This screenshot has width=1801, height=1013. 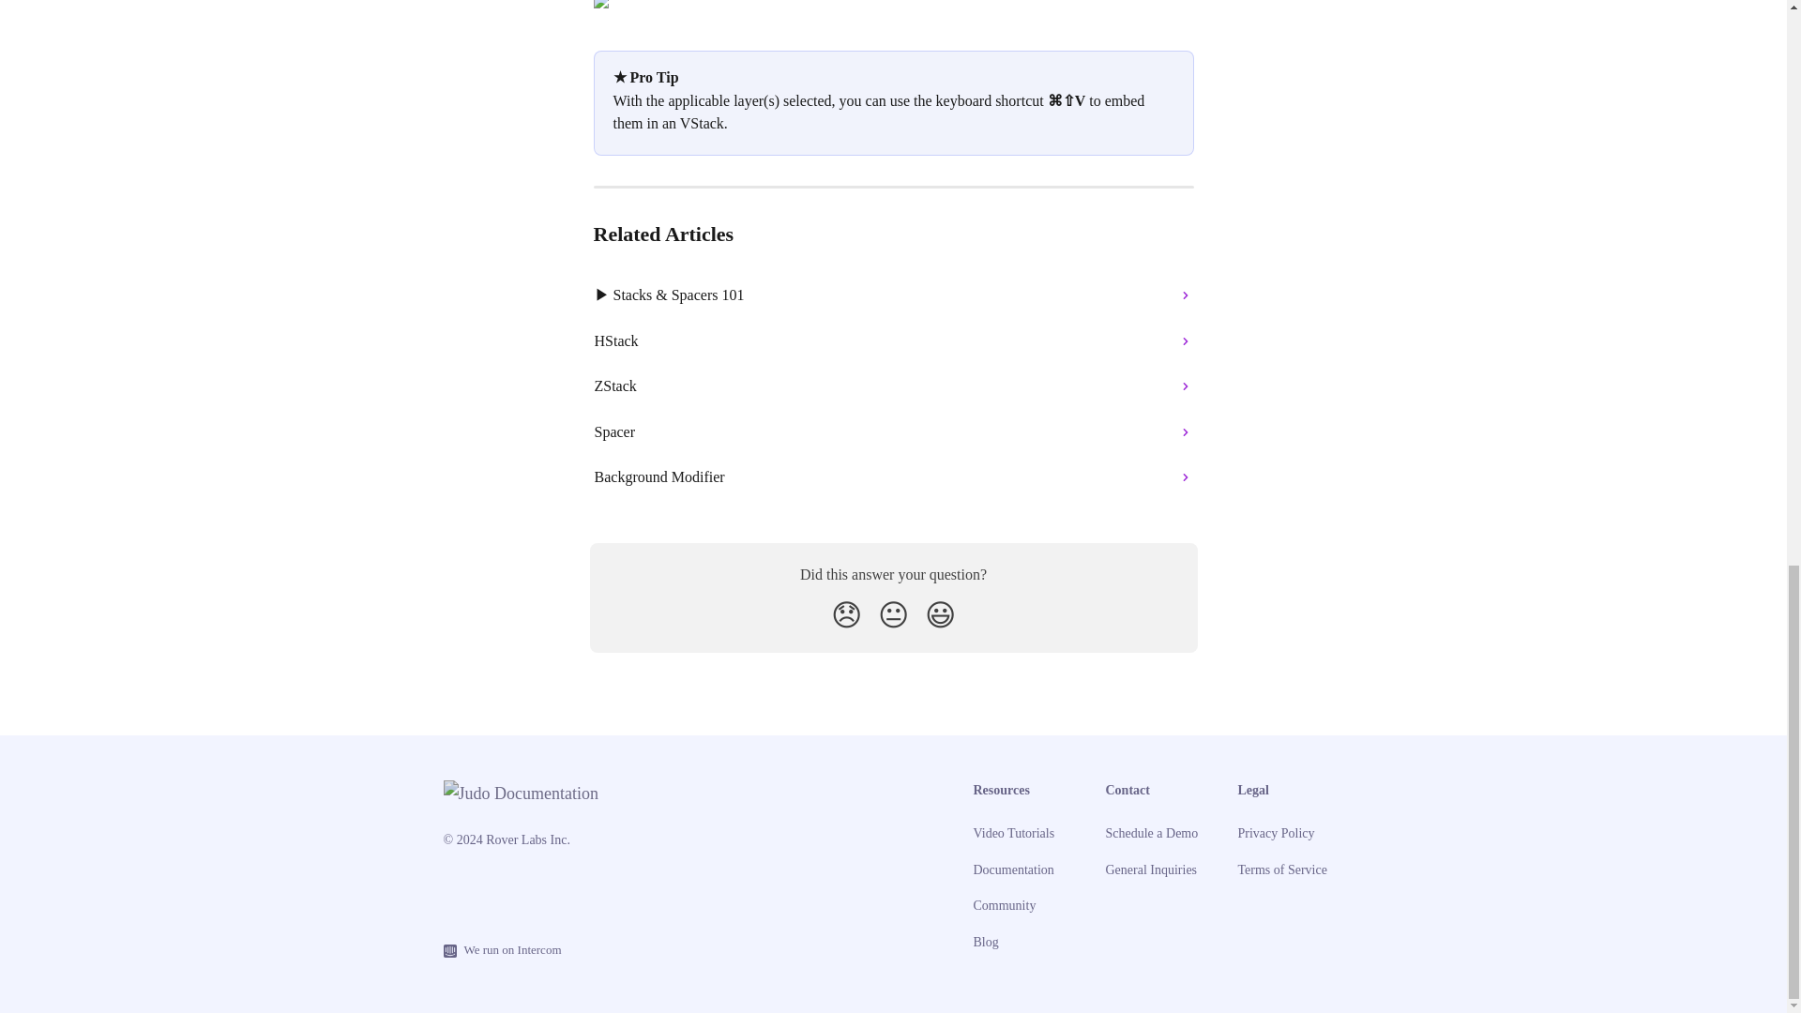 What do you see at coordinates (893, 615) in the screenshot?
I see `Neutral` at bounding box center [893, 615].